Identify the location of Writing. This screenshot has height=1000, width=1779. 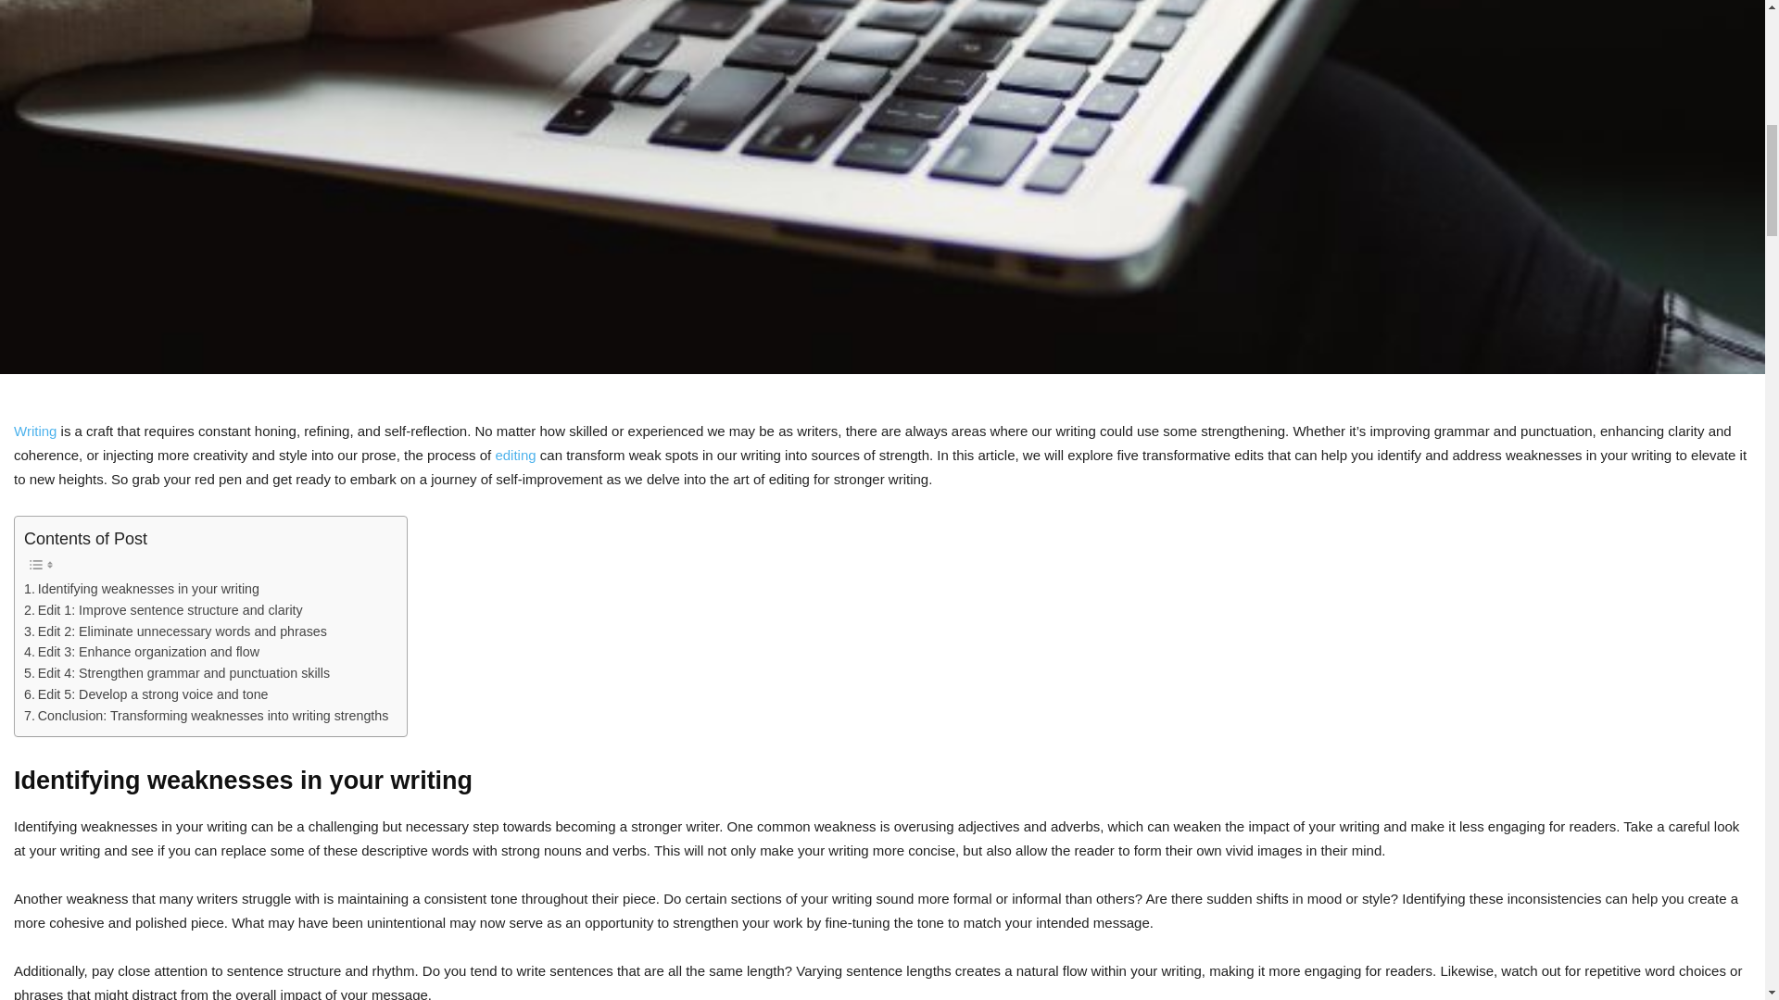
(35, 431).